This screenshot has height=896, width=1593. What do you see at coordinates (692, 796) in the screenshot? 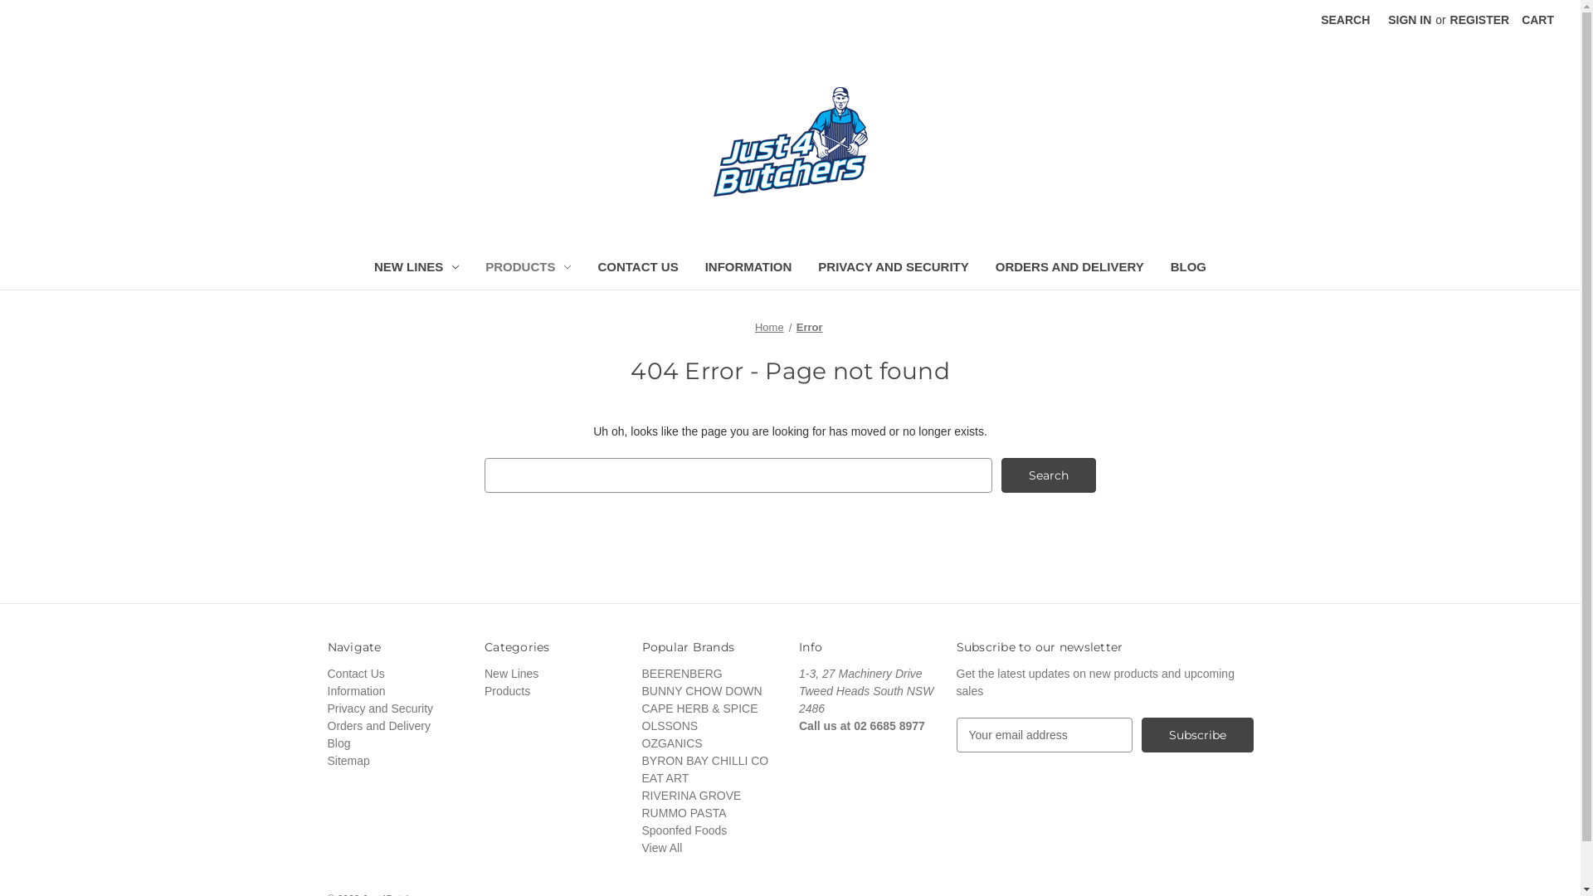
I see `RIVERINA GROVE` at bounding box center [692, 796].